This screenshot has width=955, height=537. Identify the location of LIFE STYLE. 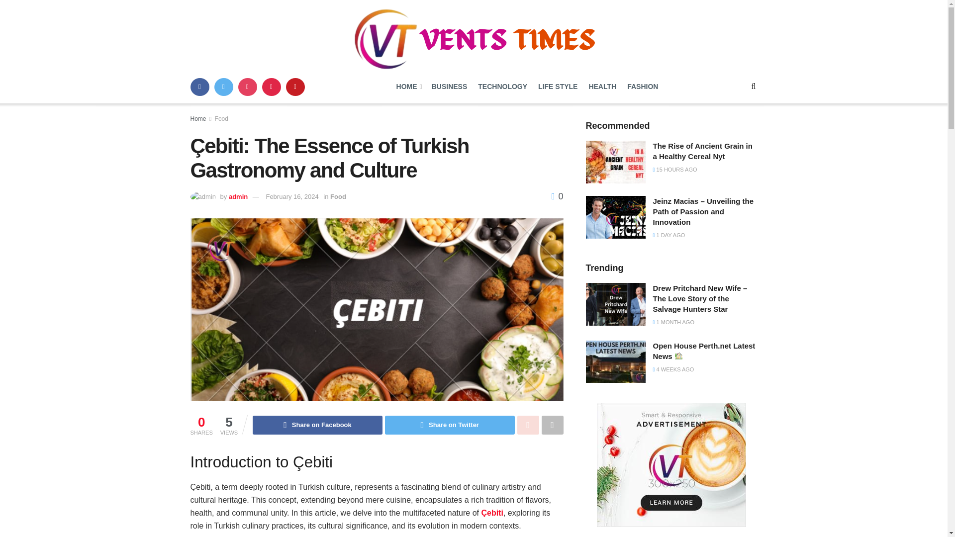
(558, 87).